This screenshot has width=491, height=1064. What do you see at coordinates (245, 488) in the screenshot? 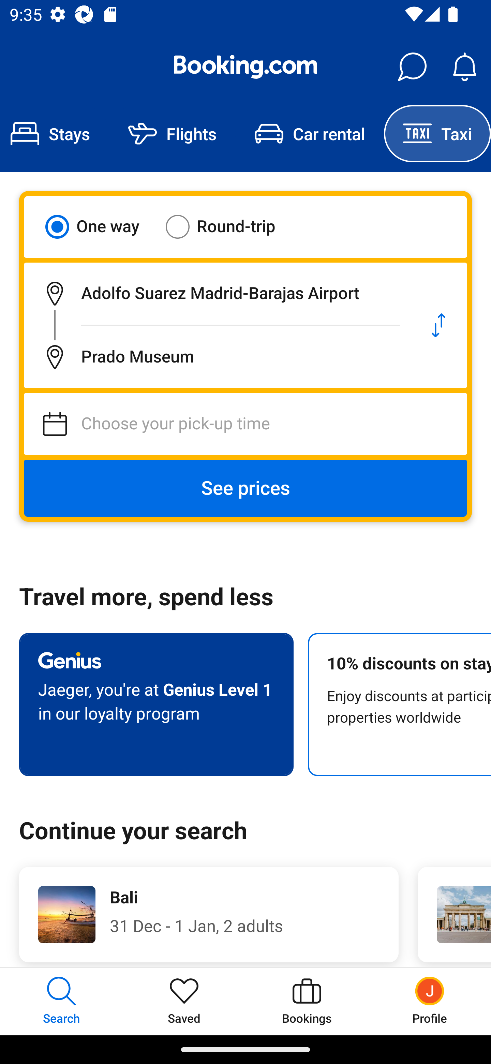
I see `See prices` at bounding box center [245, 488].